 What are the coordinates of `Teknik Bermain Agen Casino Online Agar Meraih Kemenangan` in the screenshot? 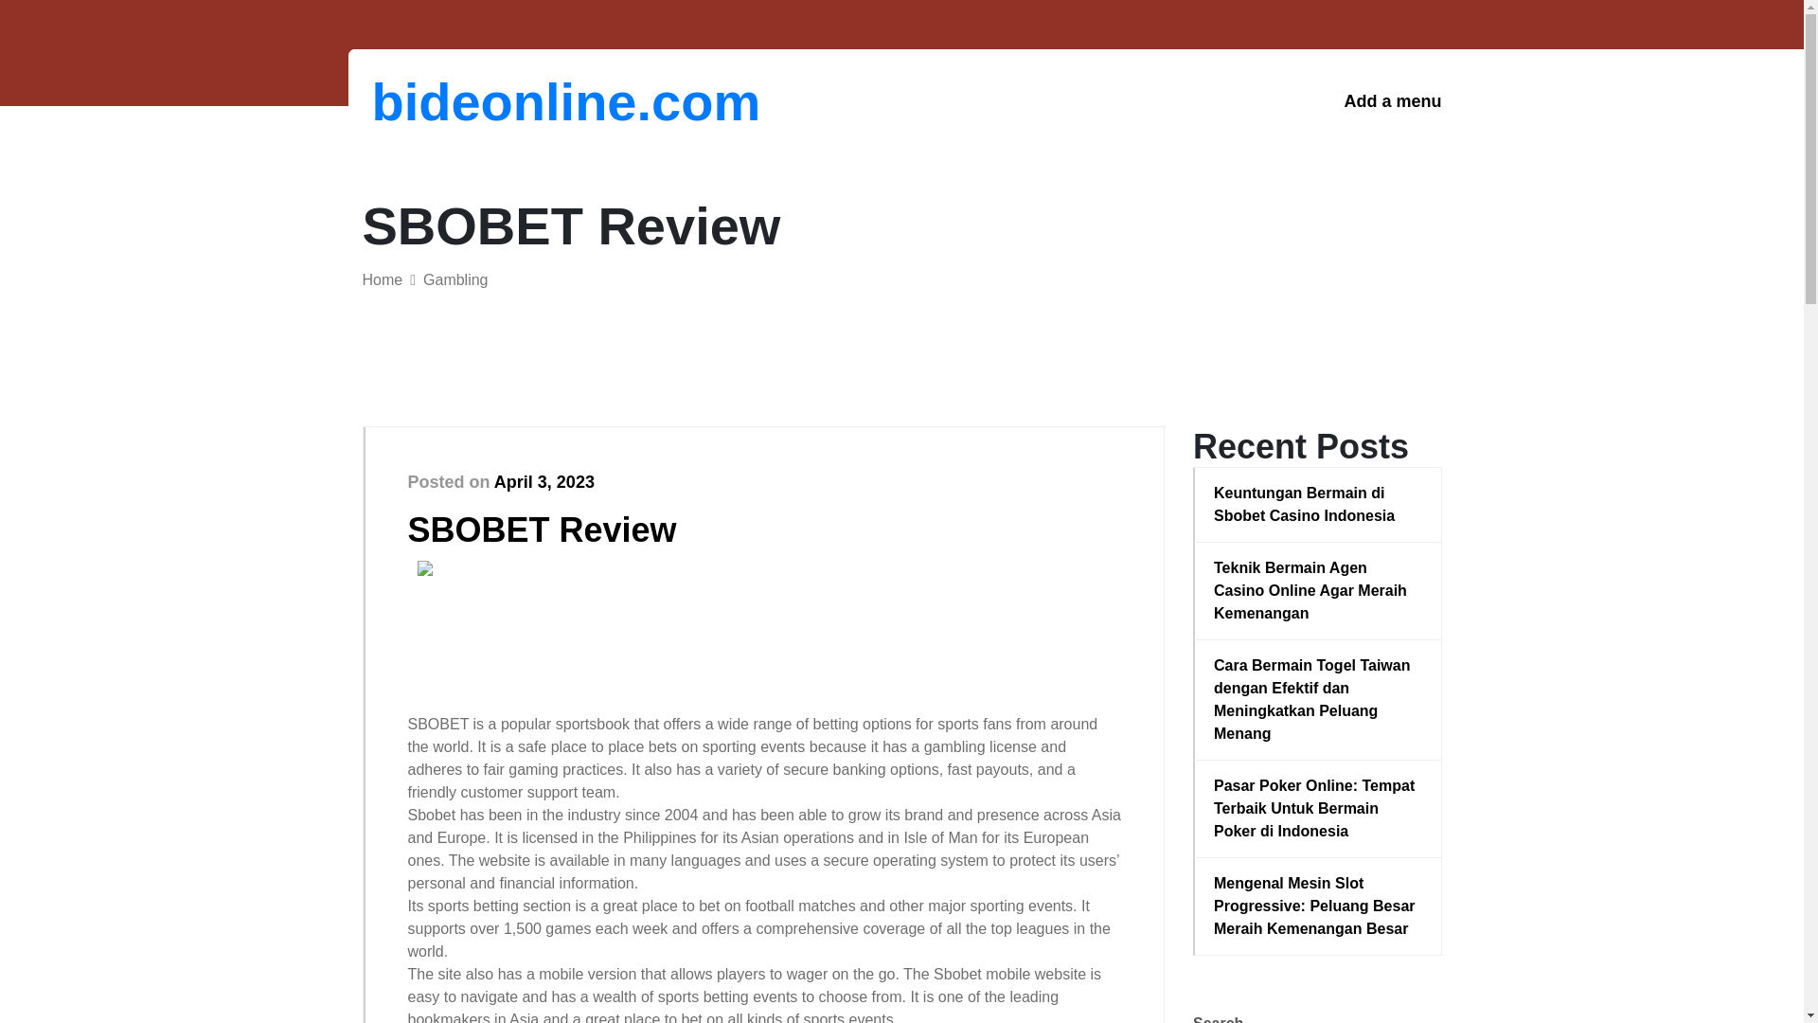 It's located at (1318, 590).